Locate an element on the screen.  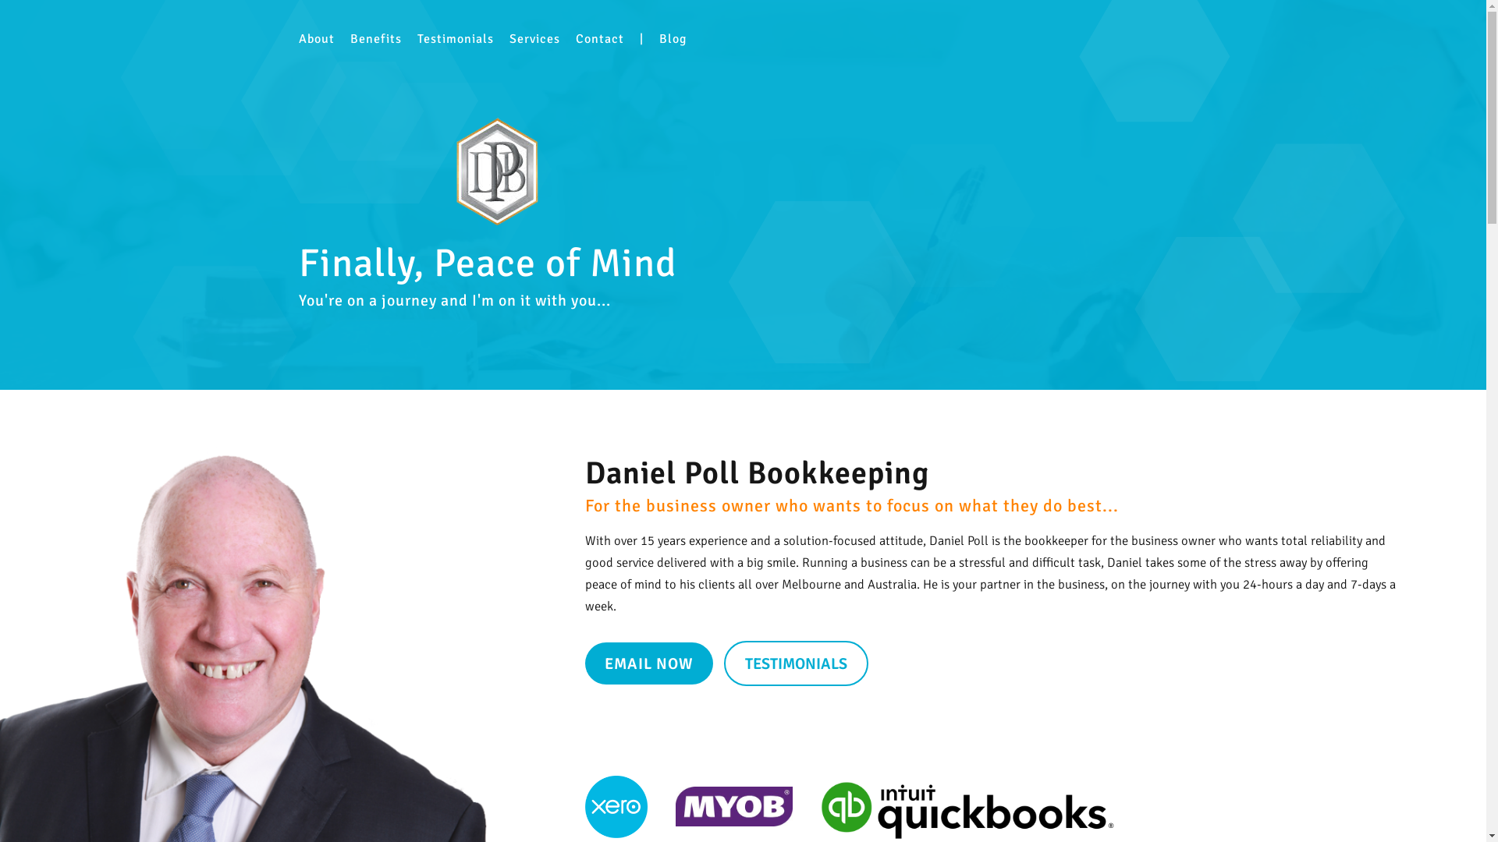
Benefits is located at coordinates (375, 39).